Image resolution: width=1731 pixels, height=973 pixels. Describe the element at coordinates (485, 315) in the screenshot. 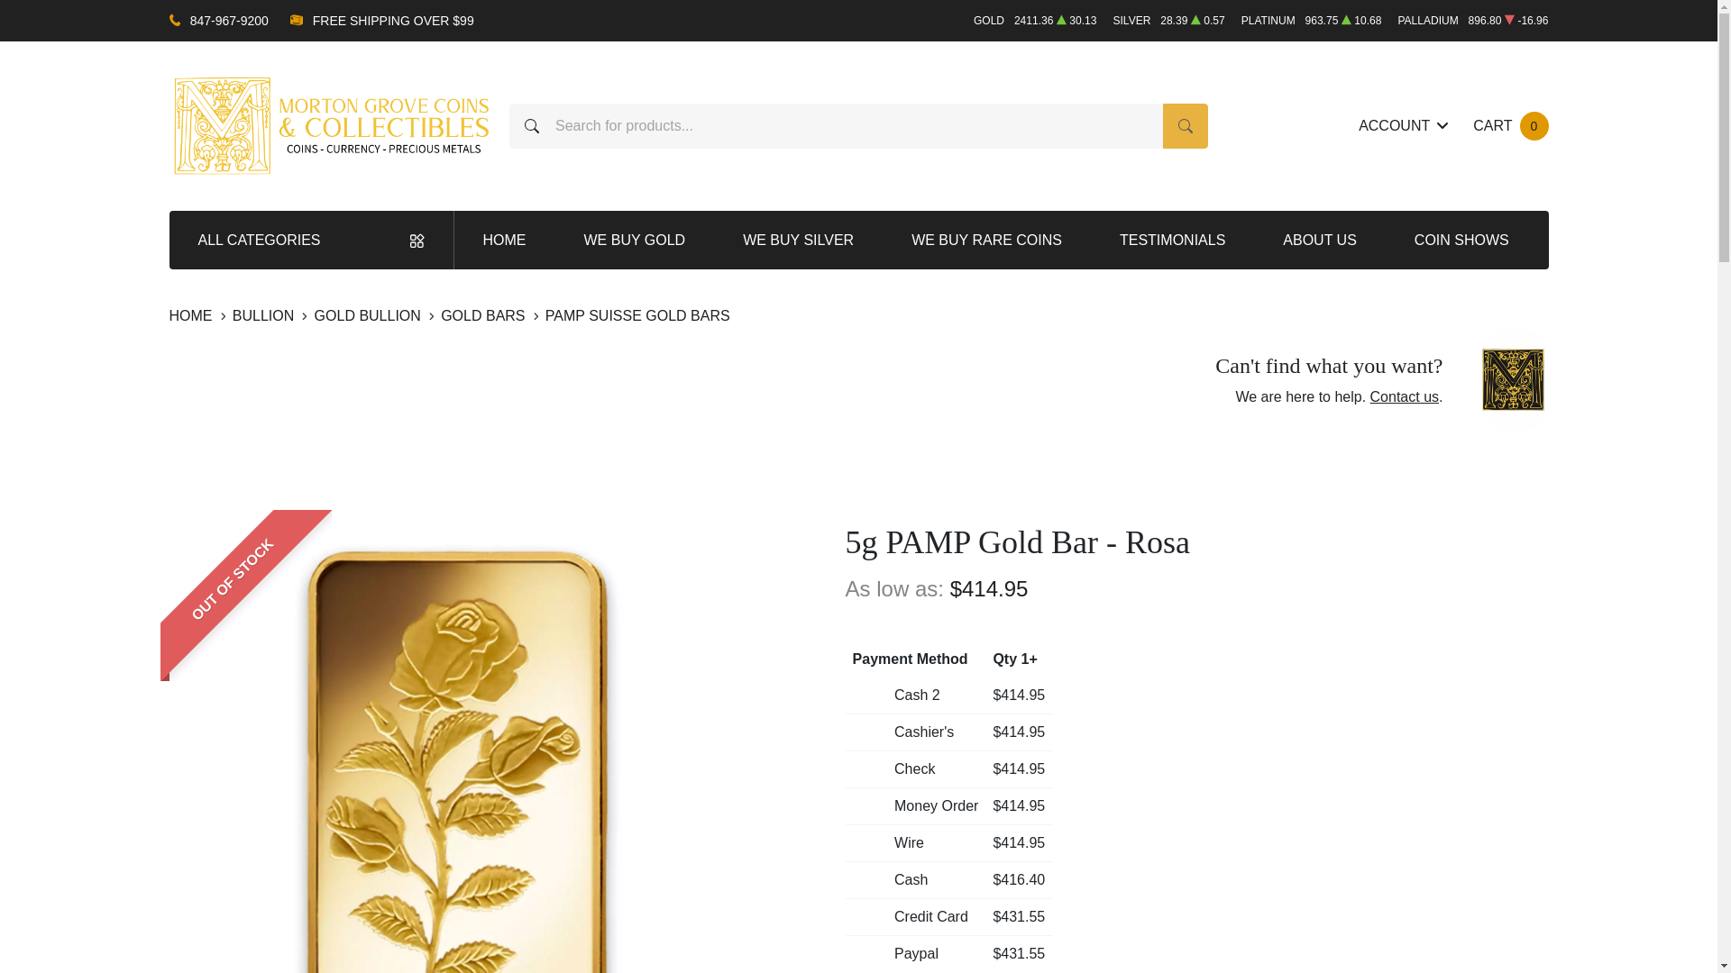

I see `SEARCH` at that location.